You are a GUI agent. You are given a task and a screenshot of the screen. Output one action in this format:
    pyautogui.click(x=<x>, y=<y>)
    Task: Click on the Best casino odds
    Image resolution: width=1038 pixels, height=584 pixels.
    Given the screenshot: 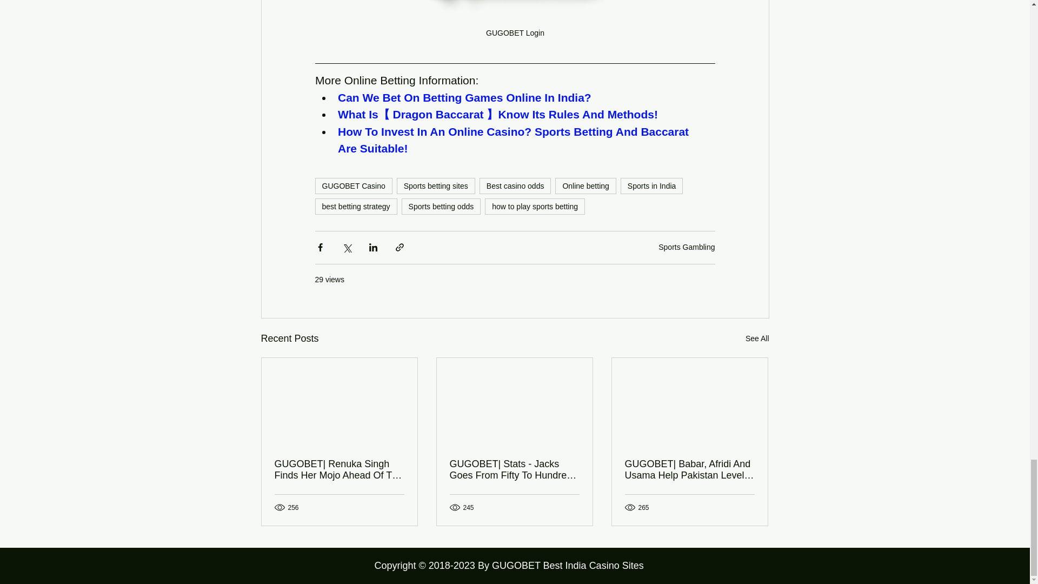 What is the action you would take?
    pyautogui.click(x=515, y=186)
    